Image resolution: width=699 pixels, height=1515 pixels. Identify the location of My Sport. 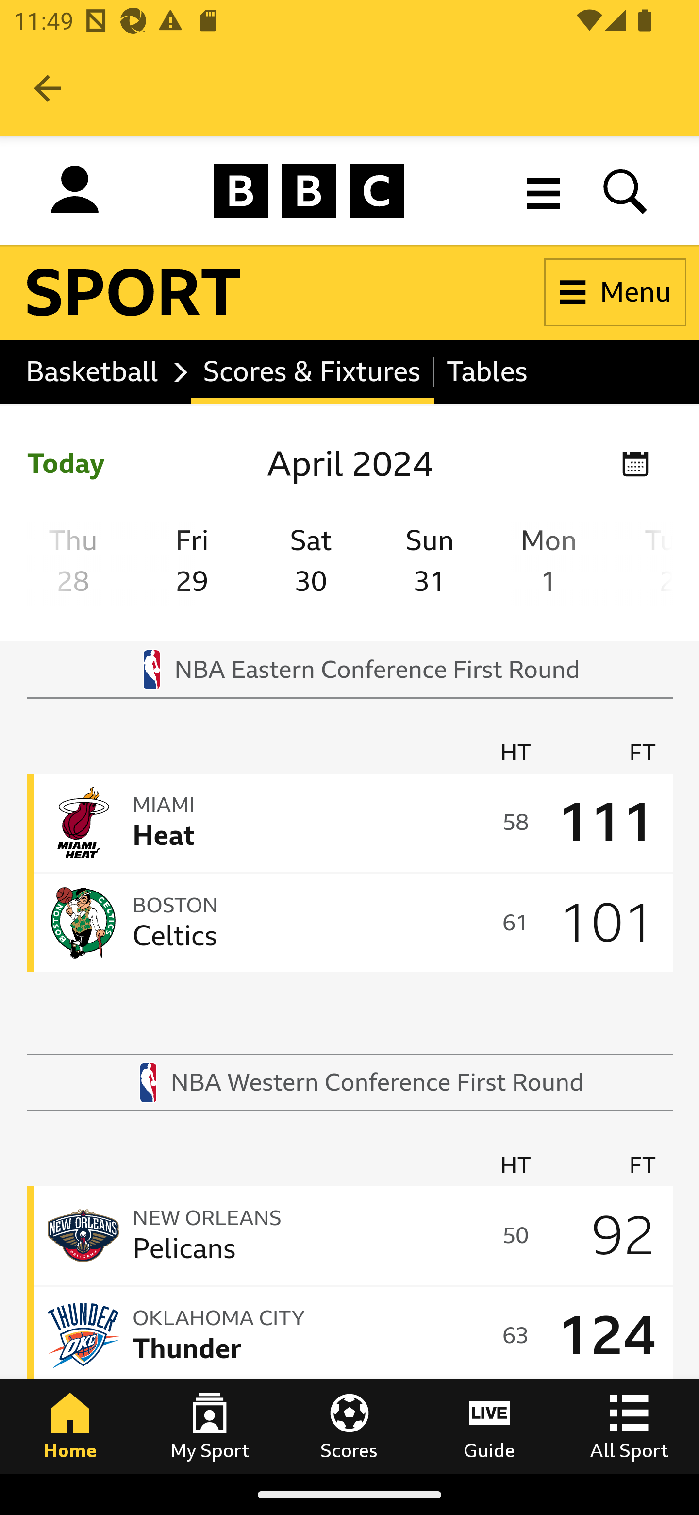
(210, 1426).